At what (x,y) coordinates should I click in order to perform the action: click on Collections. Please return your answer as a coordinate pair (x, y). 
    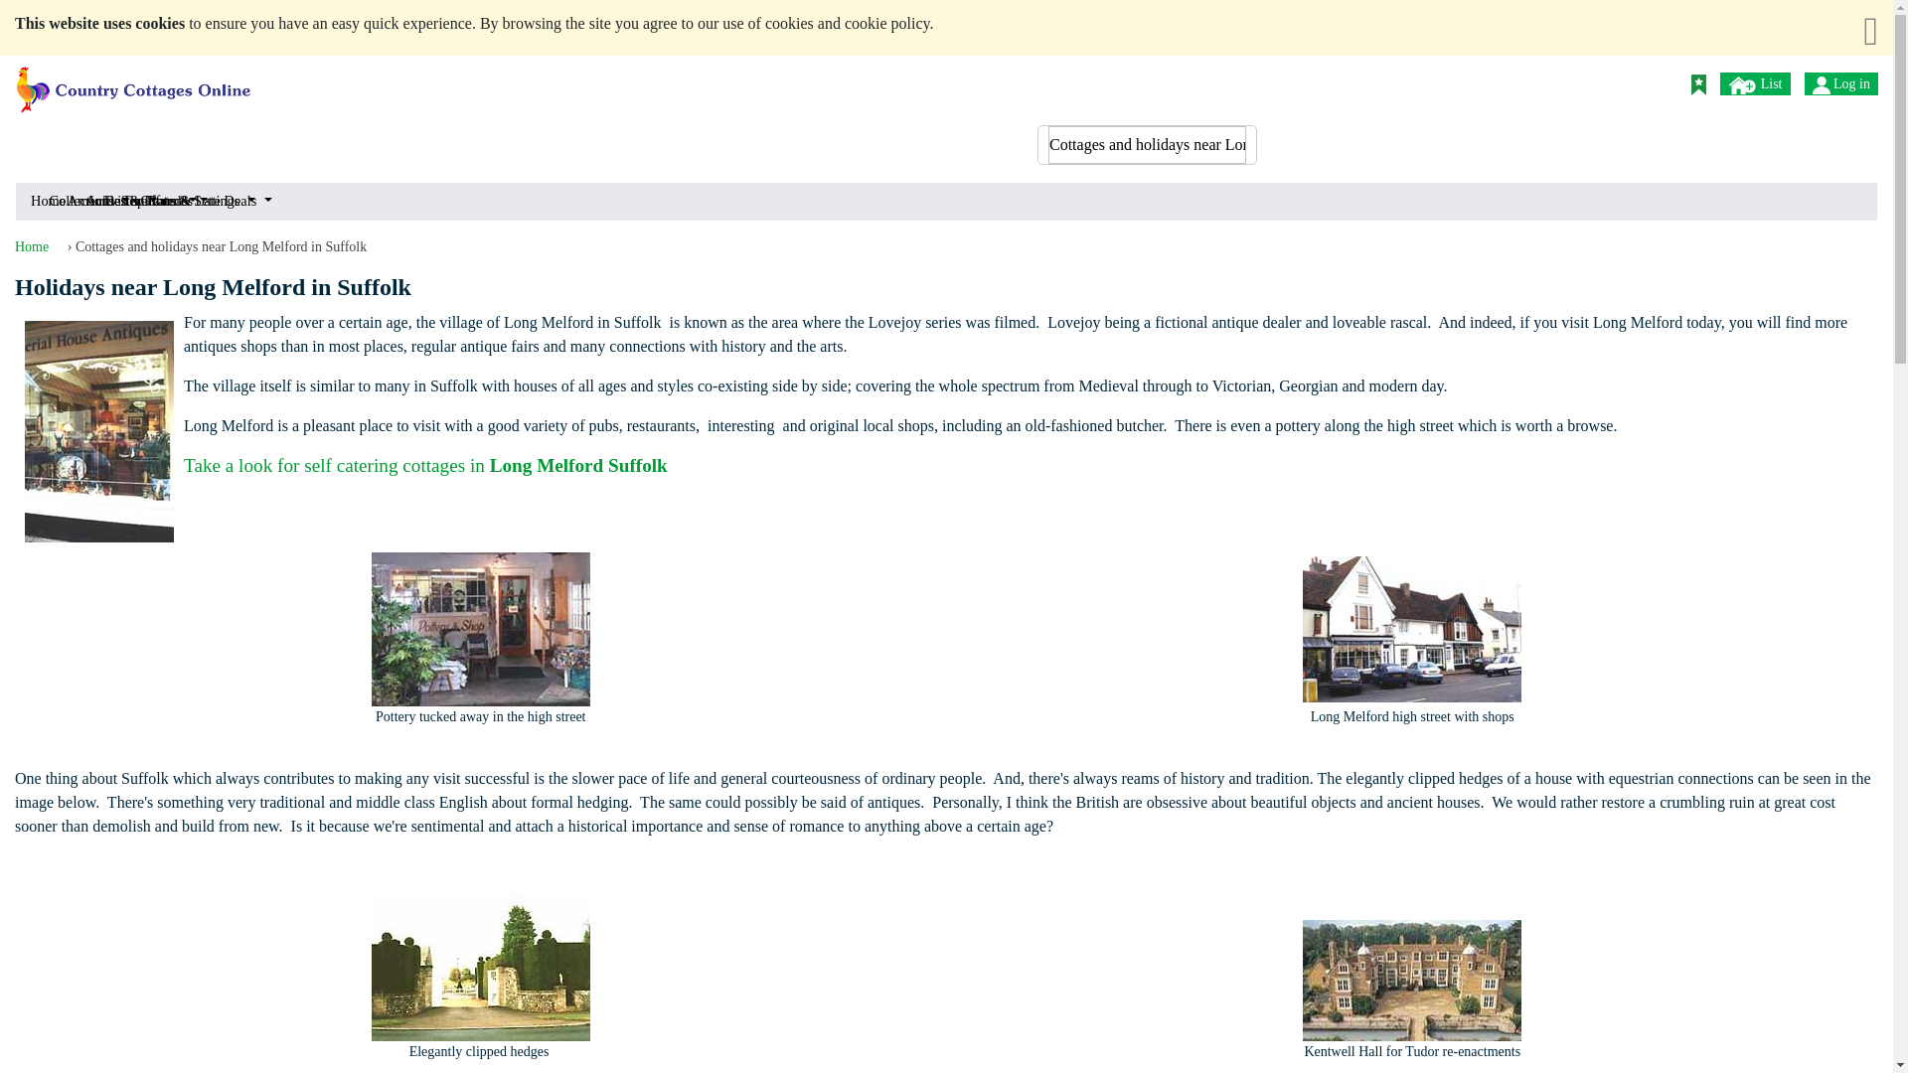
    Looking at the image, I should click on (55, 201).